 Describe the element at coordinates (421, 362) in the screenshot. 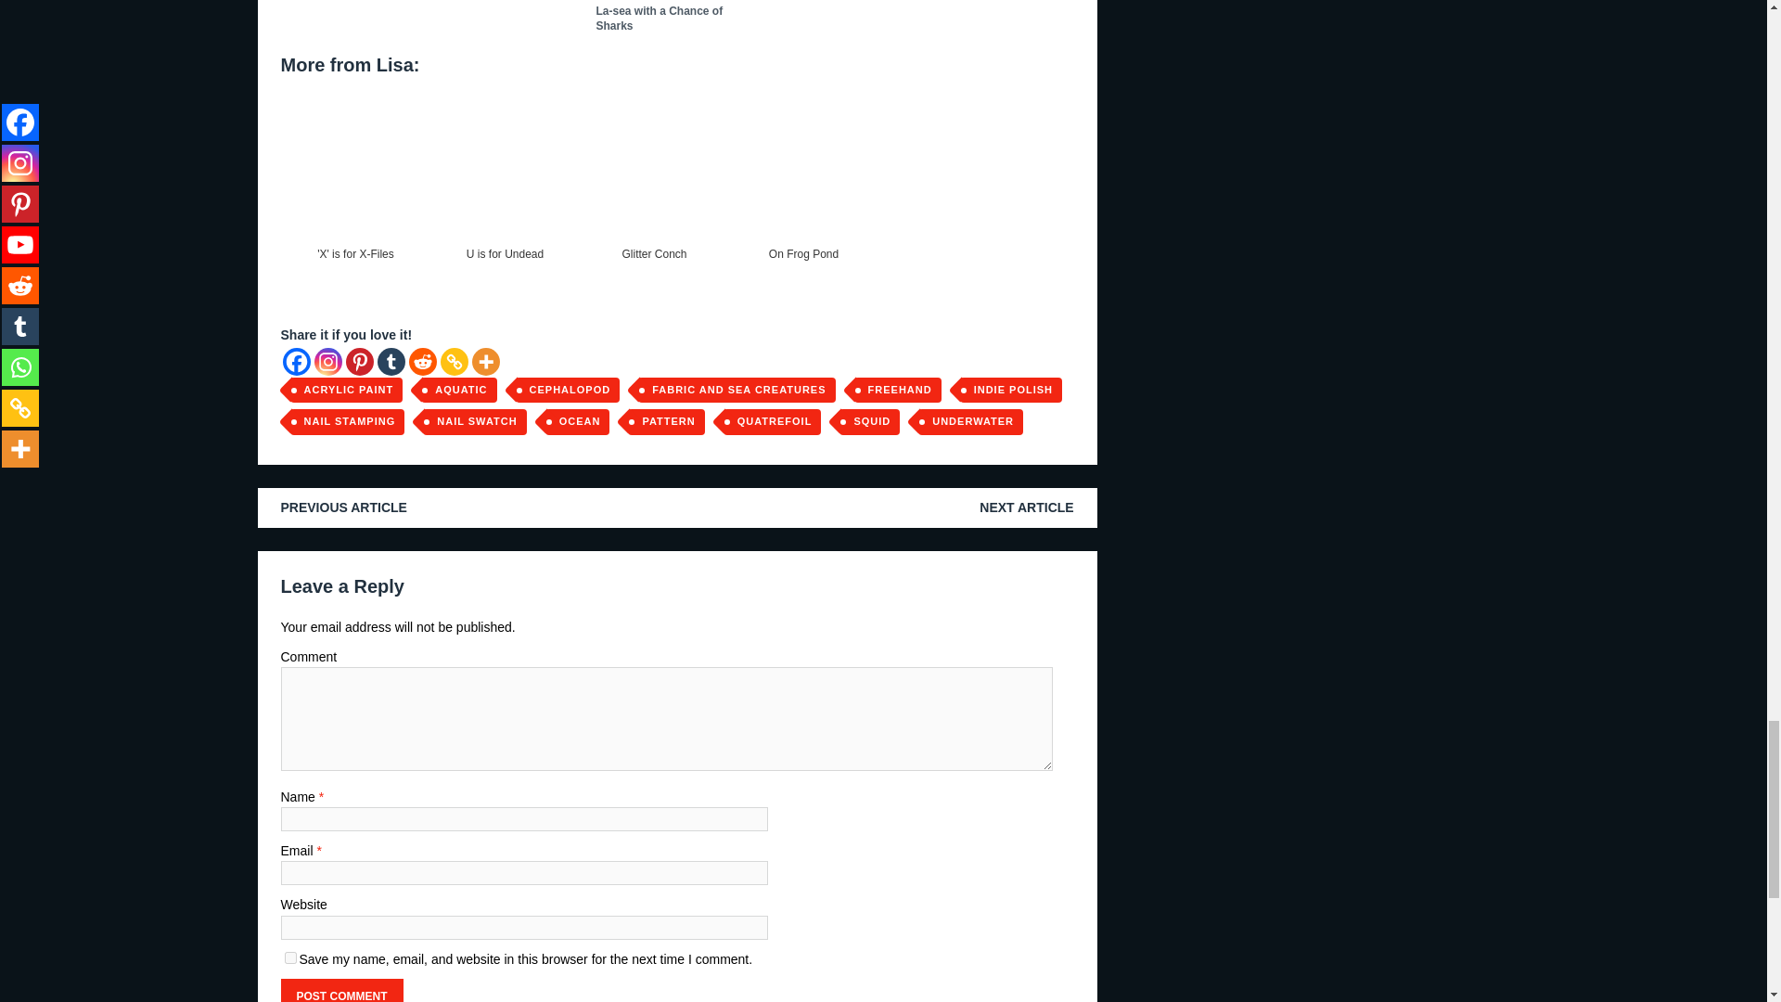

I see `Reddit` at that location.